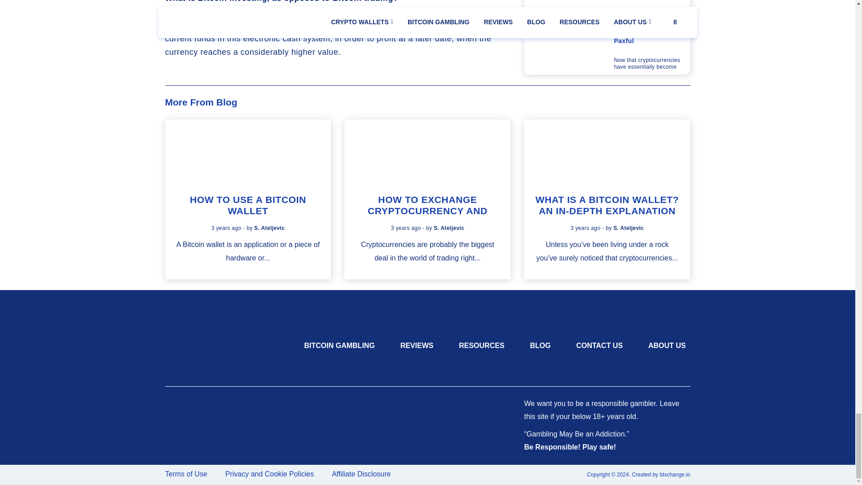 This screenshot has width=862, height=485. What do you see at coordinates (269, 228) in the screenshot?
I see `S. Ateljevic` at bounding box center [269, 228].